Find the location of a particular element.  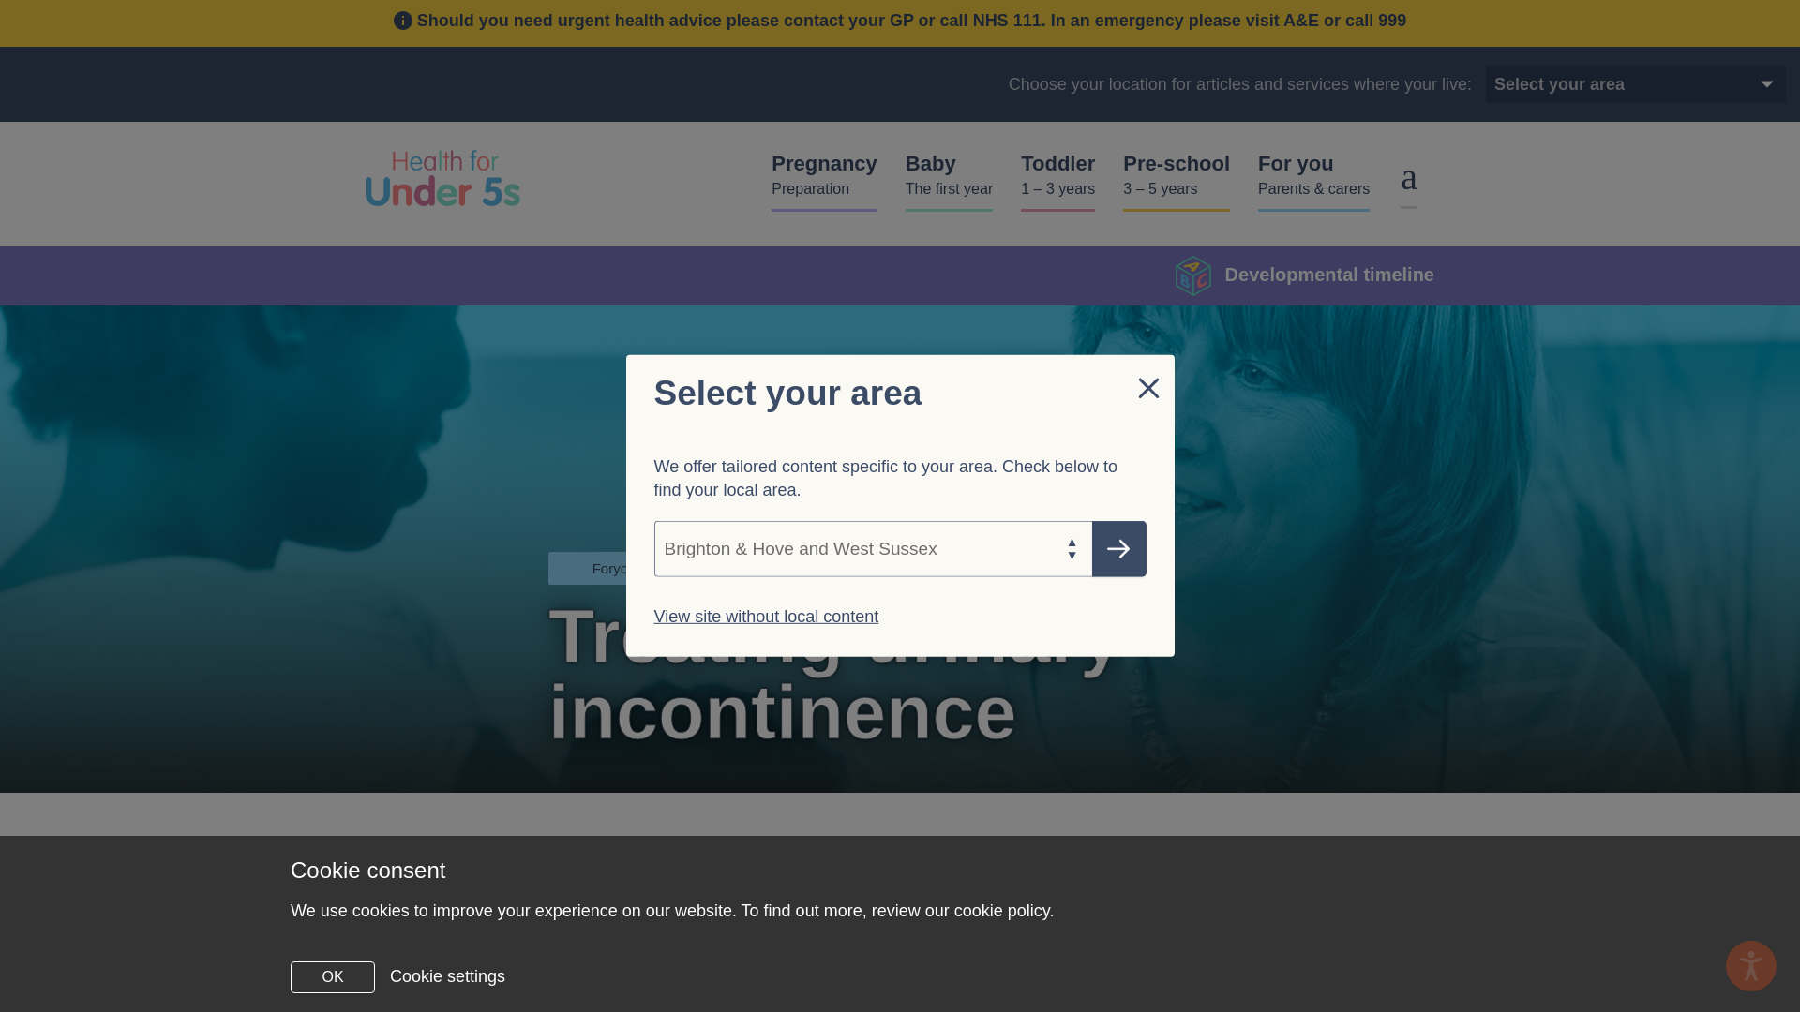

Developmental timeline is located at coordinates (614, 568).